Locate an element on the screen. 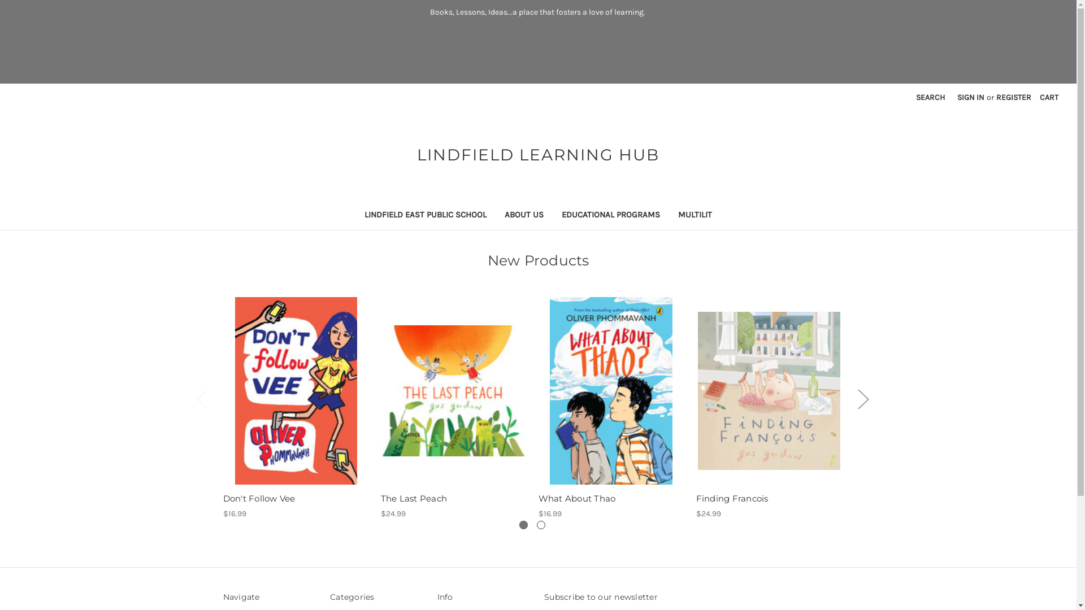  CART is located at coordinates (1049, 97).